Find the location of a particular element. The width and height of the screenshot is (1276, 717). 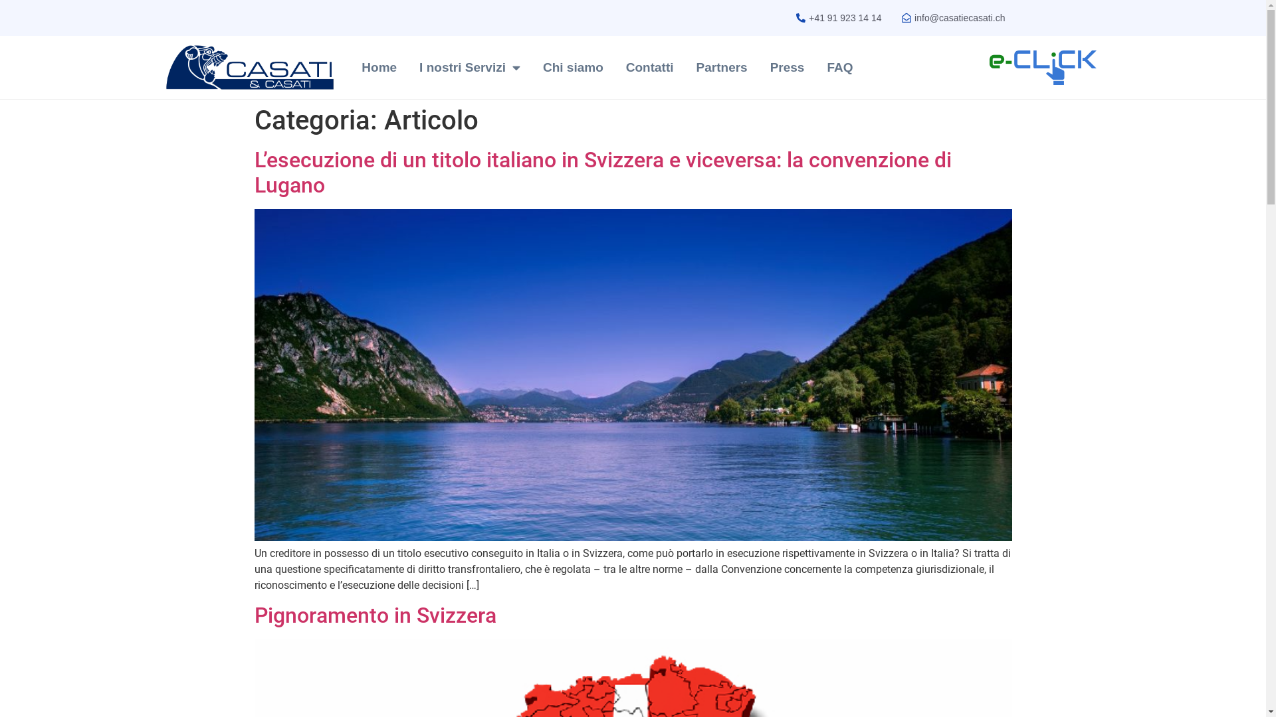

FAQ is located at coordinates (840, 68).